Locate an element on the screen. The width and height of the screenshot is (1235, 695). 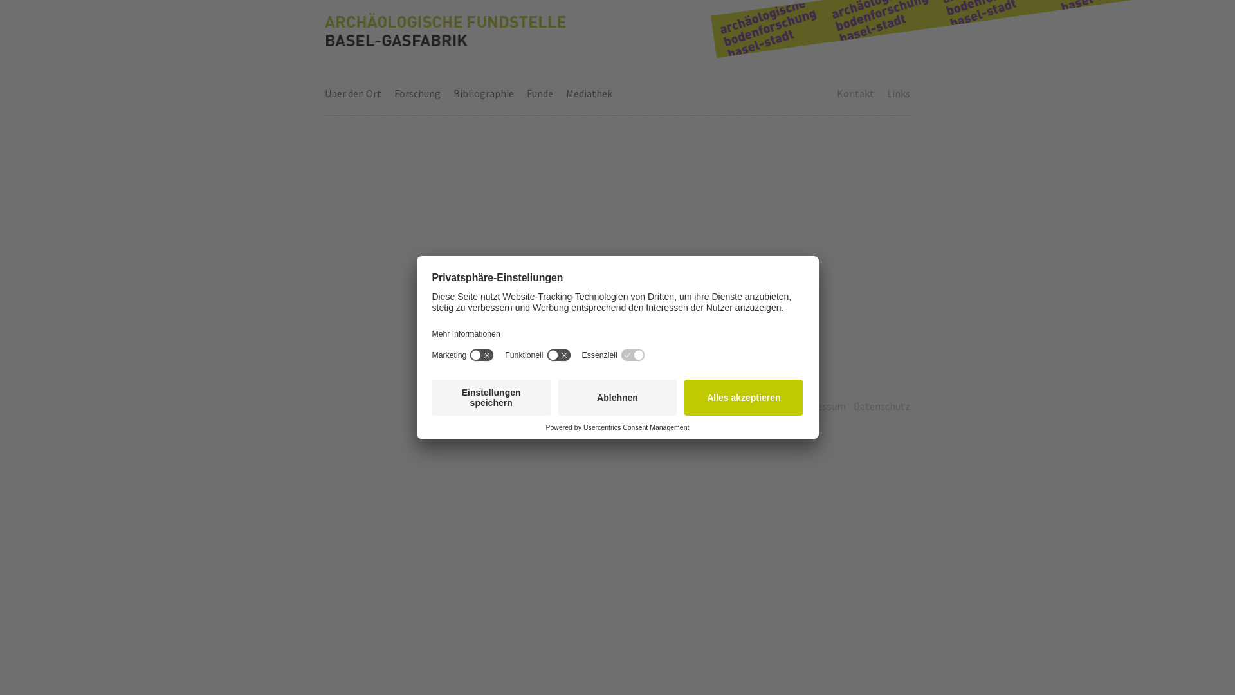
Links is located at coordinates (899, 93).